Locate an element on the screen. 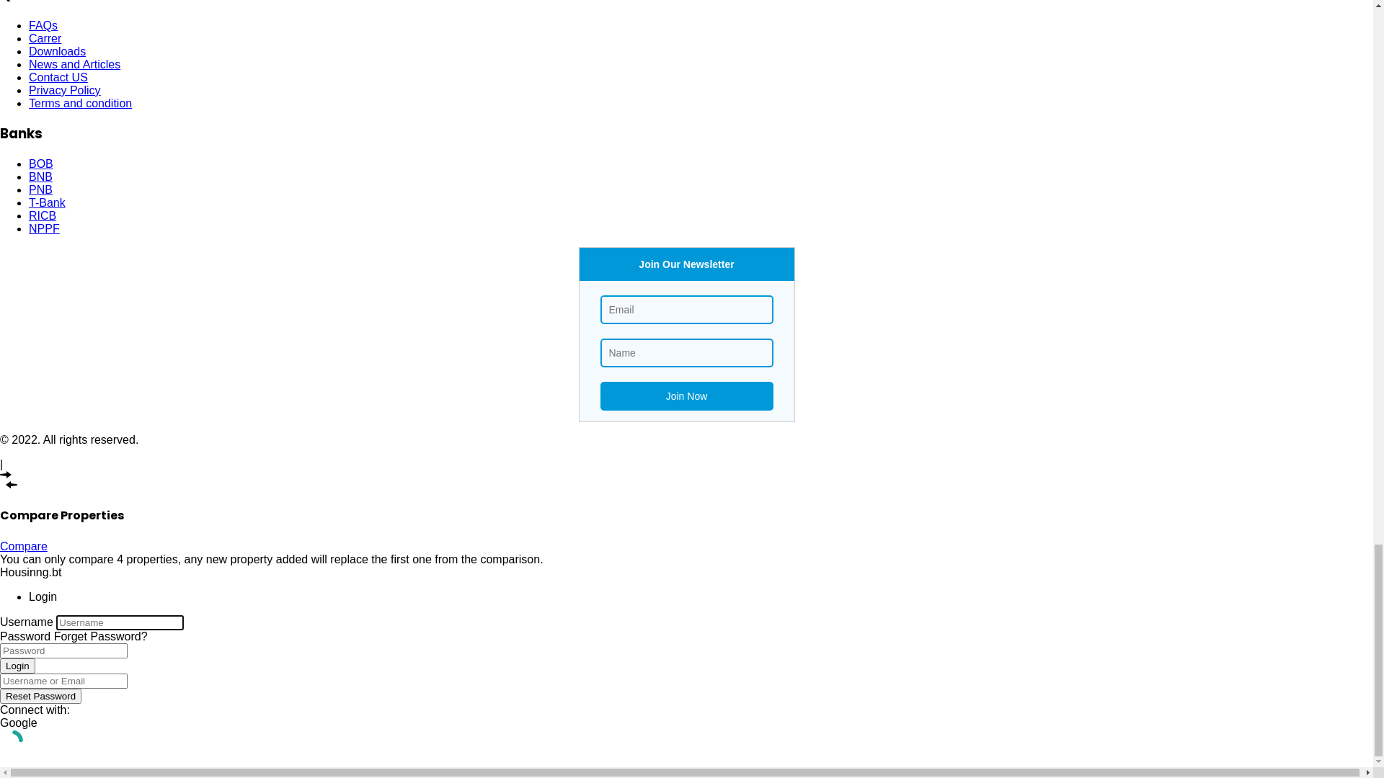 This screenshot has height=778, width=1384. e-Genja is located at coordinates (78, 95).